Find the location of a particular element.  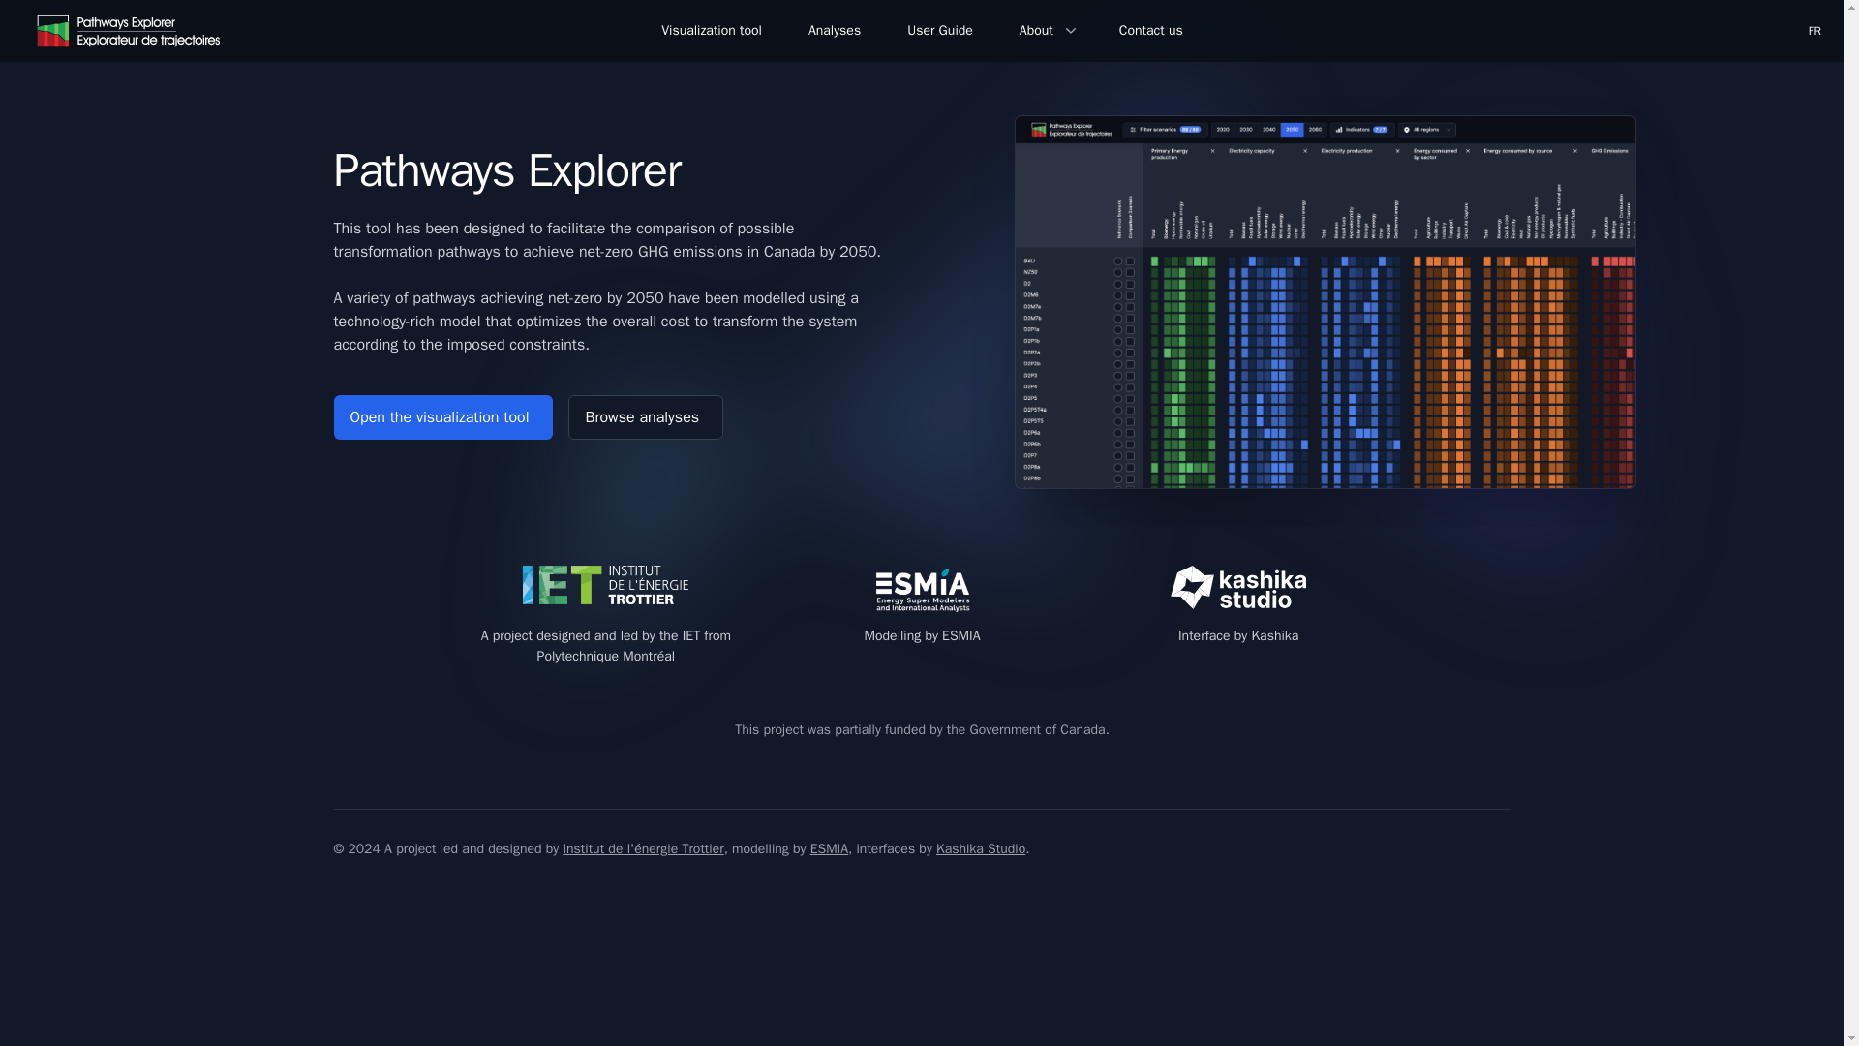

Kashika Studio is located at coordinates (981, 848).